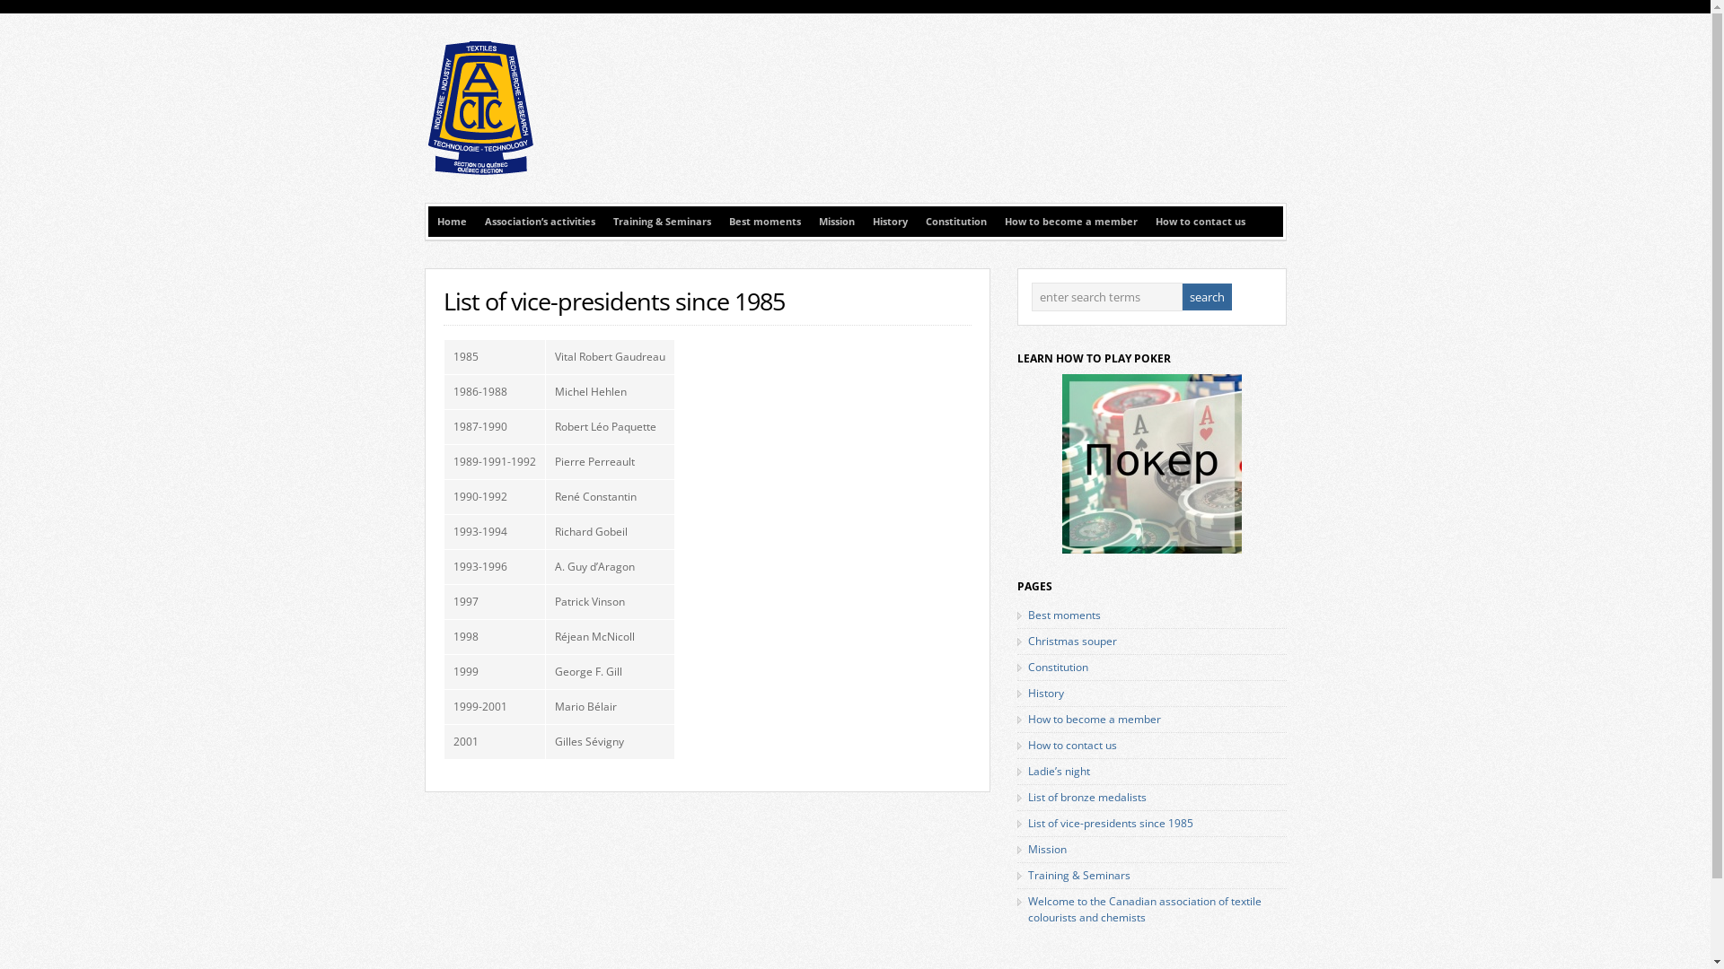  What do you see at coordinates (1086, 797) in the screenshot?
I see `List of bronze medalists` at bounding box center [1086, 797].